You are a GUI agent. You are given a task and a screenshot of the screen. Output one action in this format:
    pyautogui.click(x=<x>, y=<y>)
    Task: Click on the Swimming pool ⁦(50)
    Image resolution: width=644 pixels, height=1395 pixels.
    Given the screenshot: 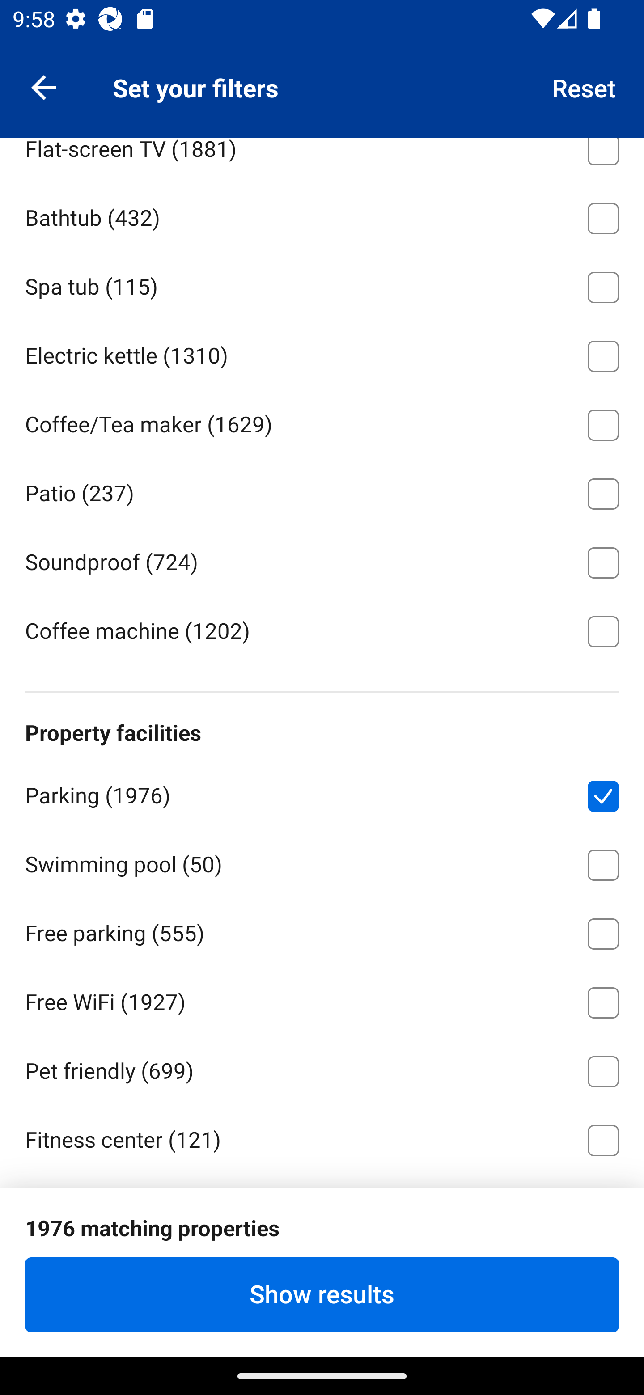 What is the action you would take?
    pyautogui.click(x=322, y=862)
    